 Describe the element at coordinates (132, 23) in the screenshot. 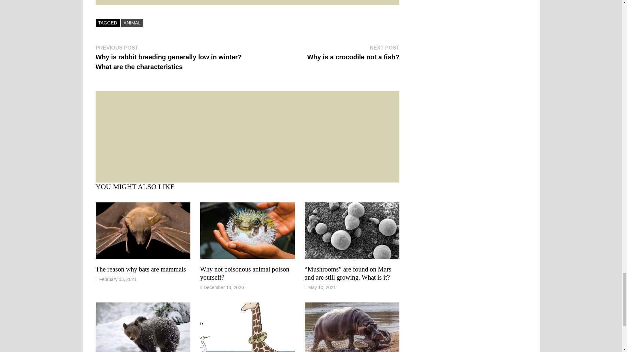

I see `Why not poisonous animal poison yourself?` at that location.